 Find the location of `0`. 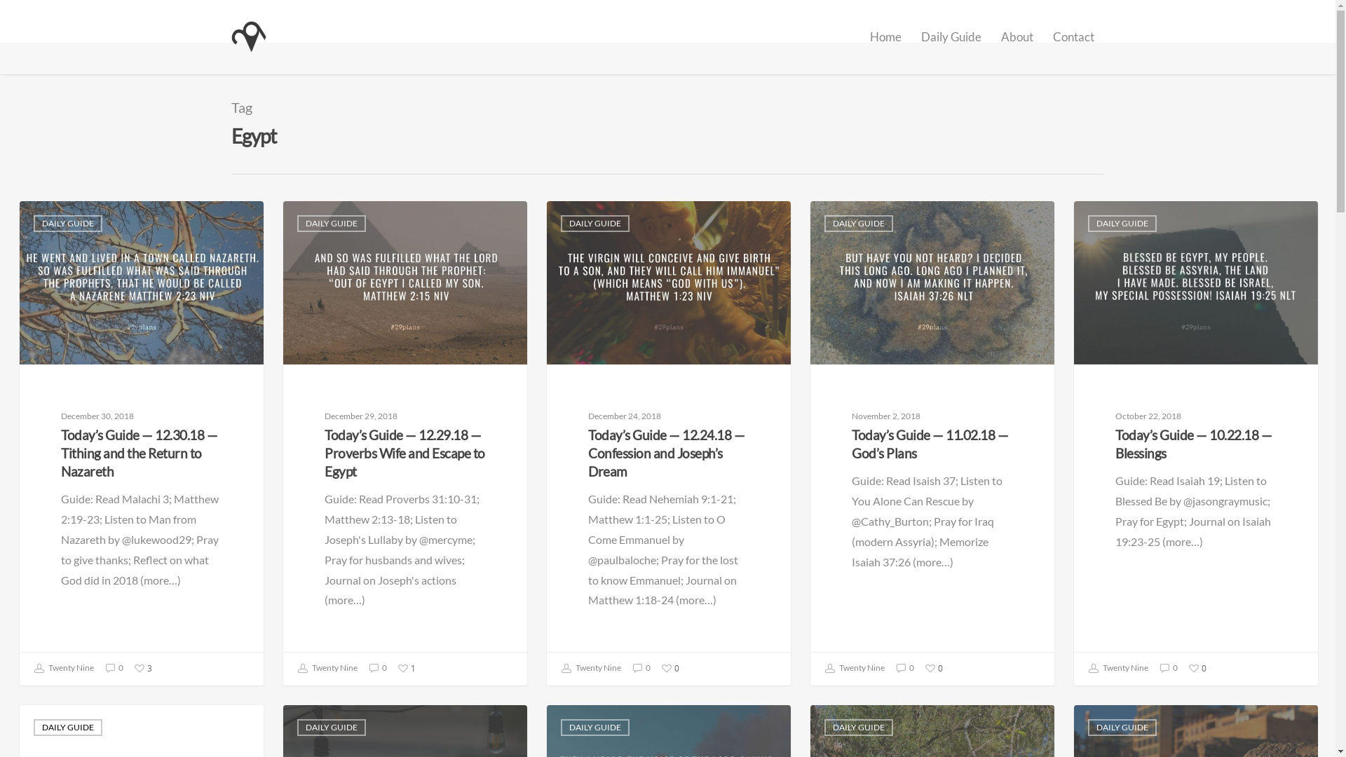

0 is located at coordinates (905, 669).